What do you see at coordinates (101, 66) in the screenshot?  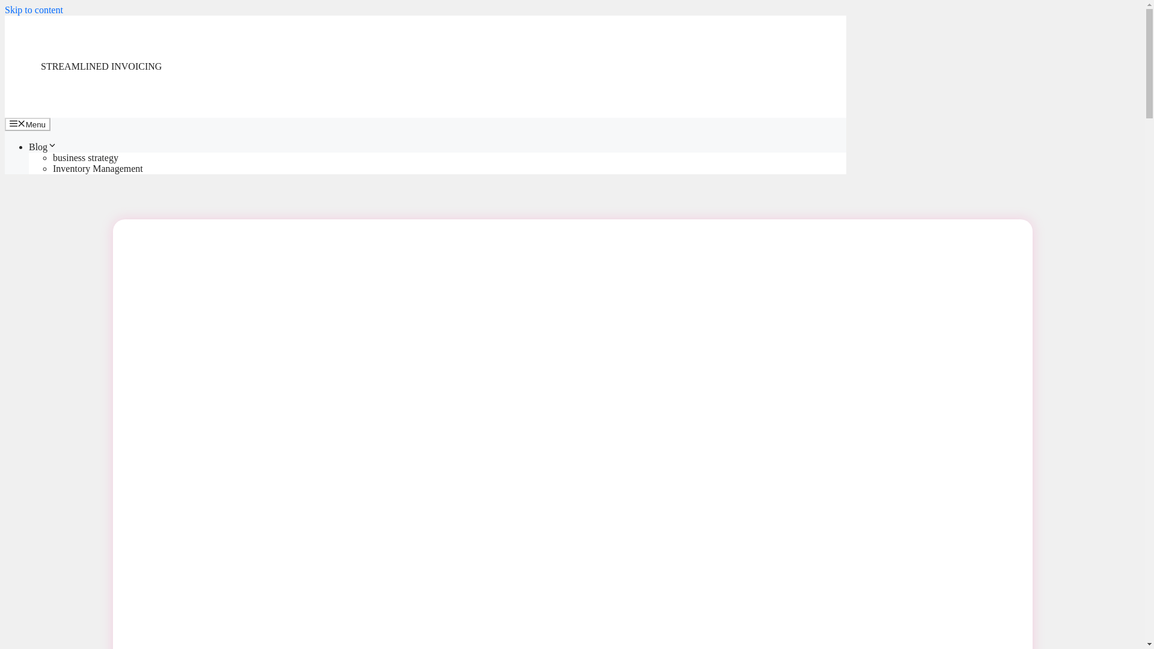 I see `STREAMLINED INVOICING` at bounding box center [101, 66].